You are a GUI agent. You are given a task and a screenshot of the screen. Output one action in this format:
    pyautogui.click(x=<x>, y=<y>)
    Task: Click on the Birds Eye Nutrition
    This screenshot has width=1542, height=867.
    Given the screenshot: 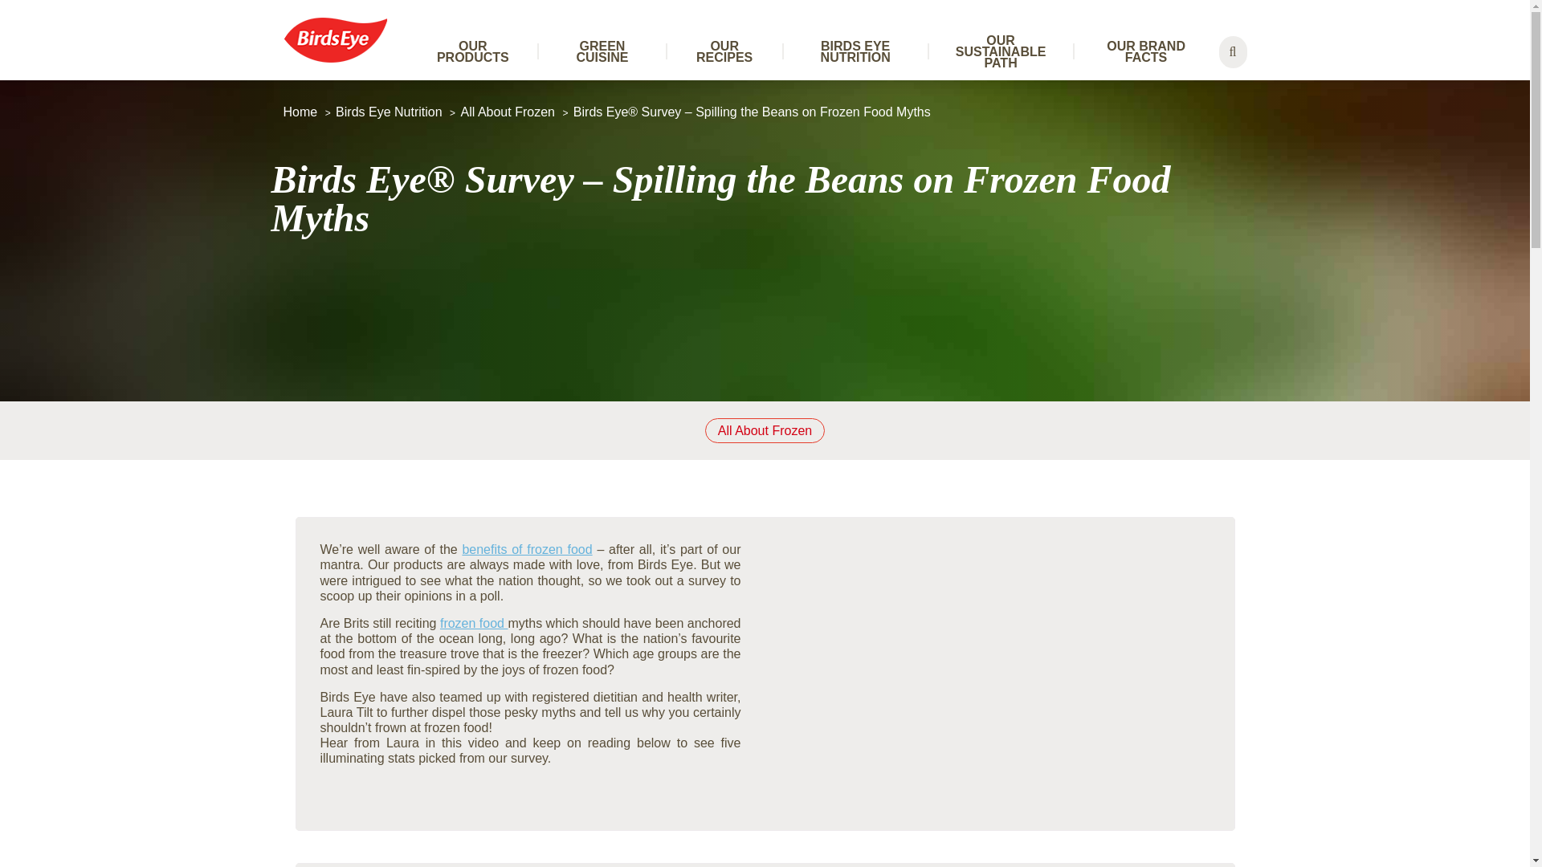 What is the action you would take?
    pyautogui.click(x=389, y=111)
    